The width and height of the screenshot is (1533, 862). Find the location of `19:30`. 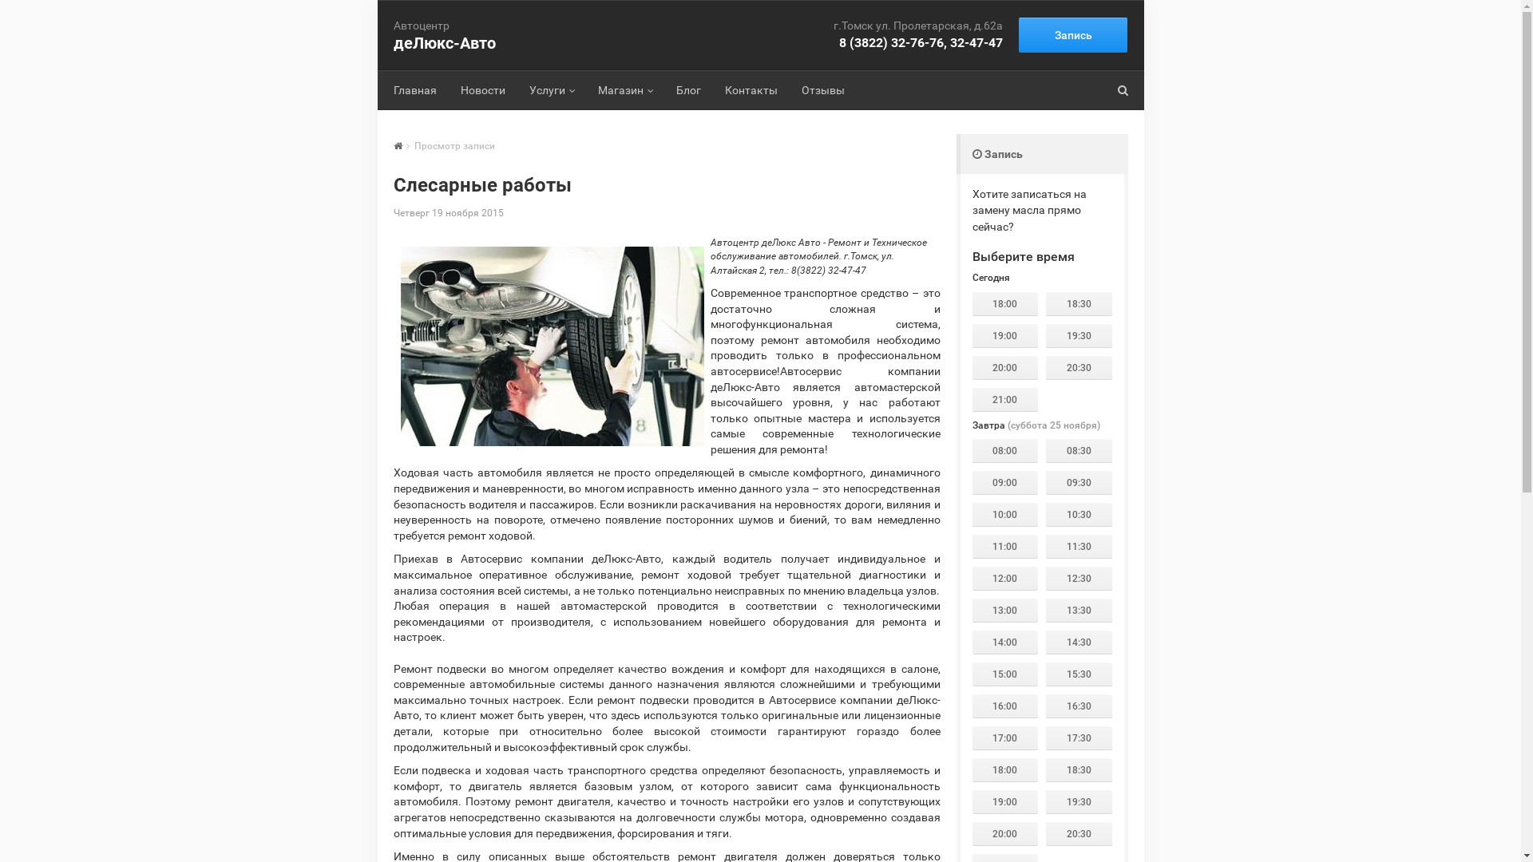

19:30 is located at coordinates (1079, 802).